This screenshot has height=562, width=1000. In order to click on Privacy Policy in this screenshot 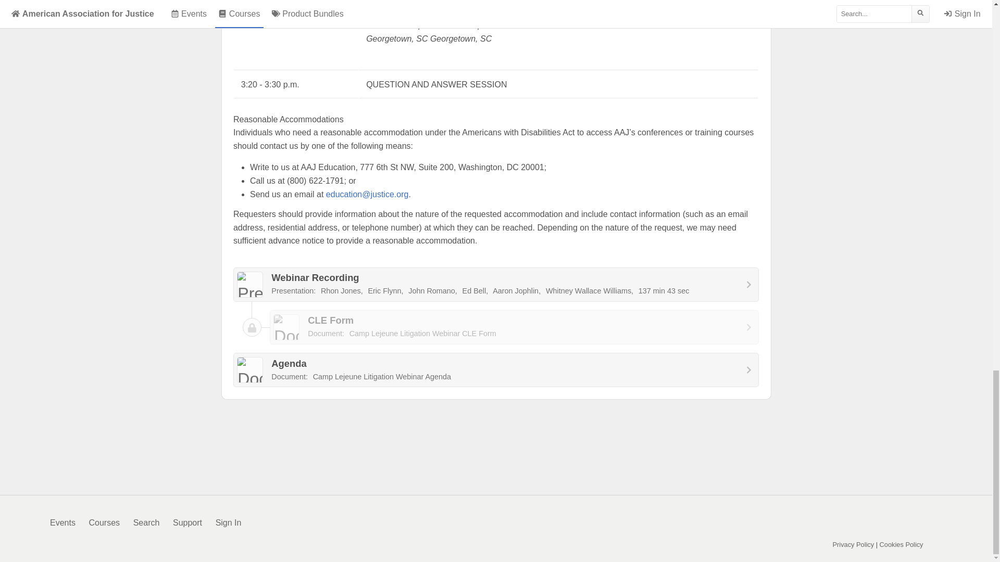, I will do `click(229, 522)`.